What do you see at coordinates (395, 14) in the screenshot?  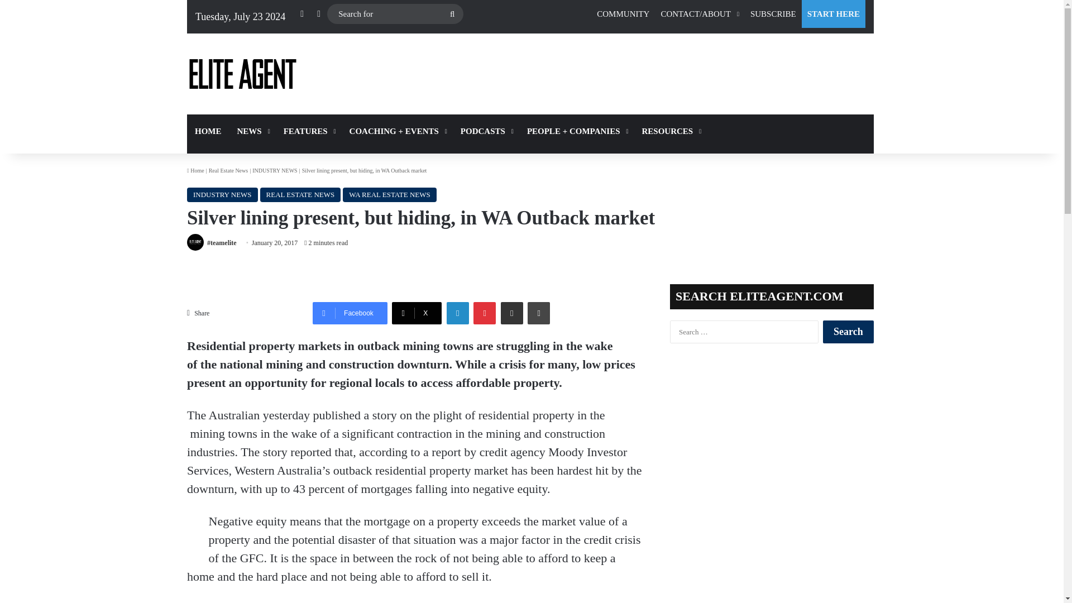 I see `Search for` at bounding box center [395, 14].